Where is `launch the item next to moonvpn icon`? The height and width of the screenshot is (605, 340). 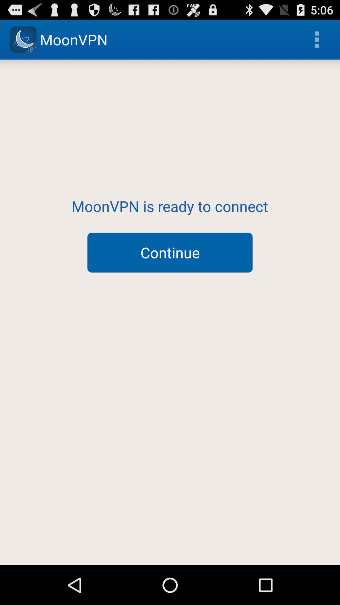 launch the item next to moonvpn icon is located at coordinates (317, 40).